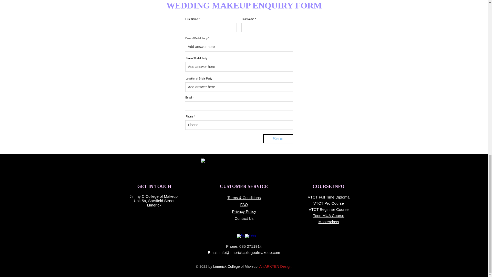  What do you see at coordinates (244, 218) in the screenshot?
I see `Contact Us` at bounding box center [244, 218].